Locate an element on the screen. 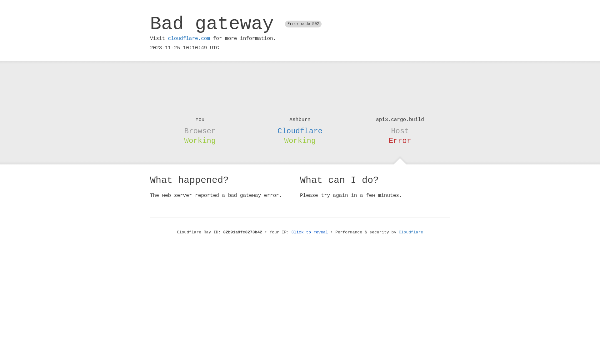 Image resolution: width=600 pixels, height=337 pixels. Cloudflare is located at coordinates (300, 131).